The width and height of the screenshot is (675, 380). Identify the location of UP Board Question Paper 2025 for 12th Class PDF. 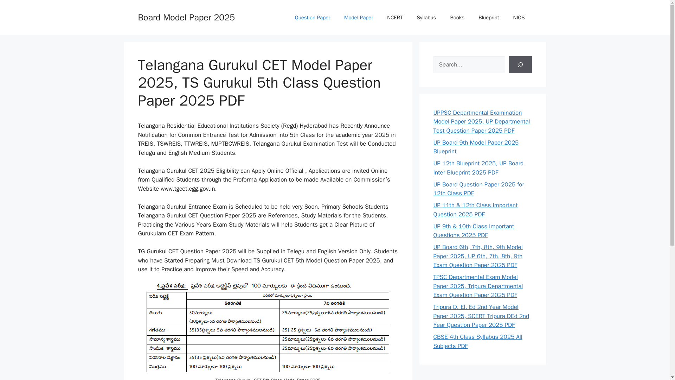
(478, 189).